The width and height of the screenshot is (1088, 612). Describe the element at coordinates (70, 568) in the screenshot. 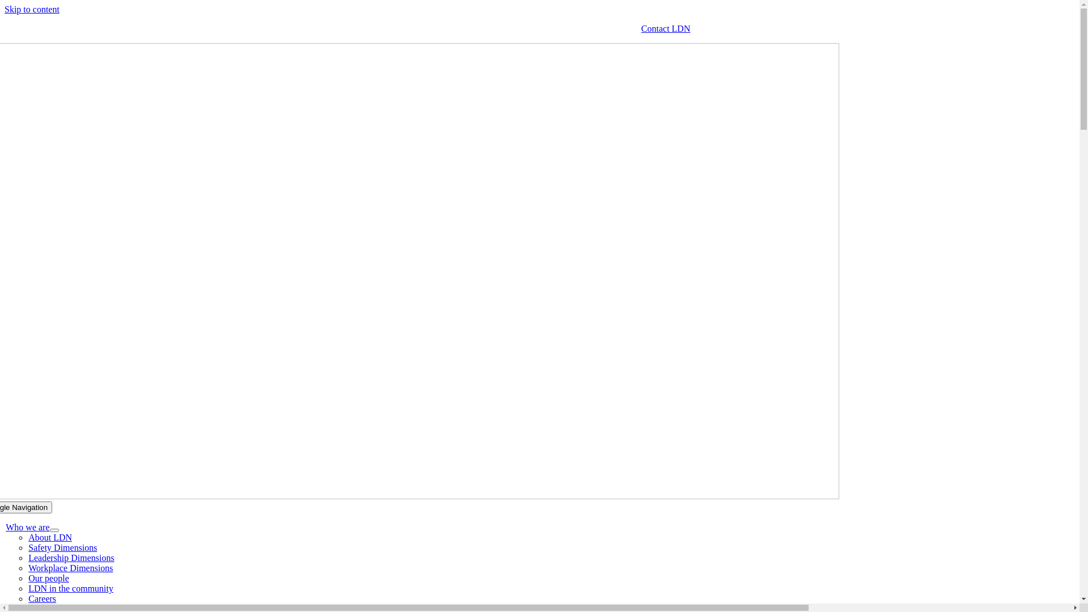

I see `Workplace Dimensions` at that location.